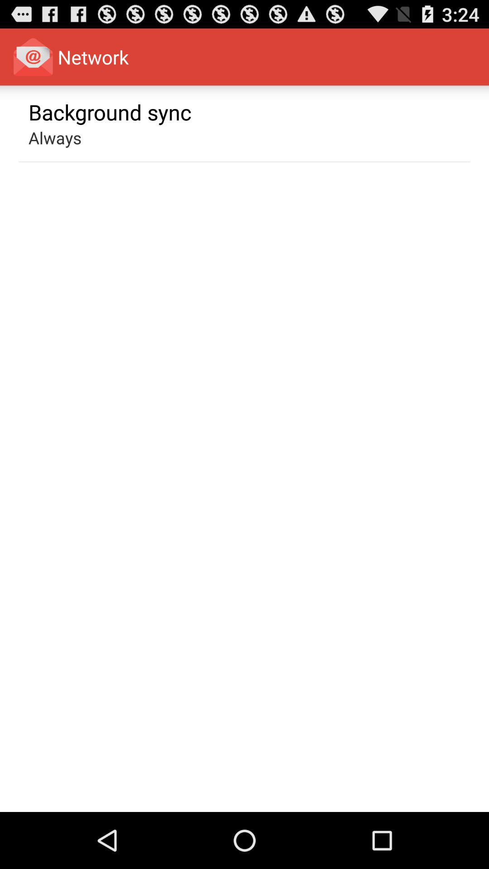 The width and height of the screenshot is (489, 869). I want to click on press always, so click(55, 138).